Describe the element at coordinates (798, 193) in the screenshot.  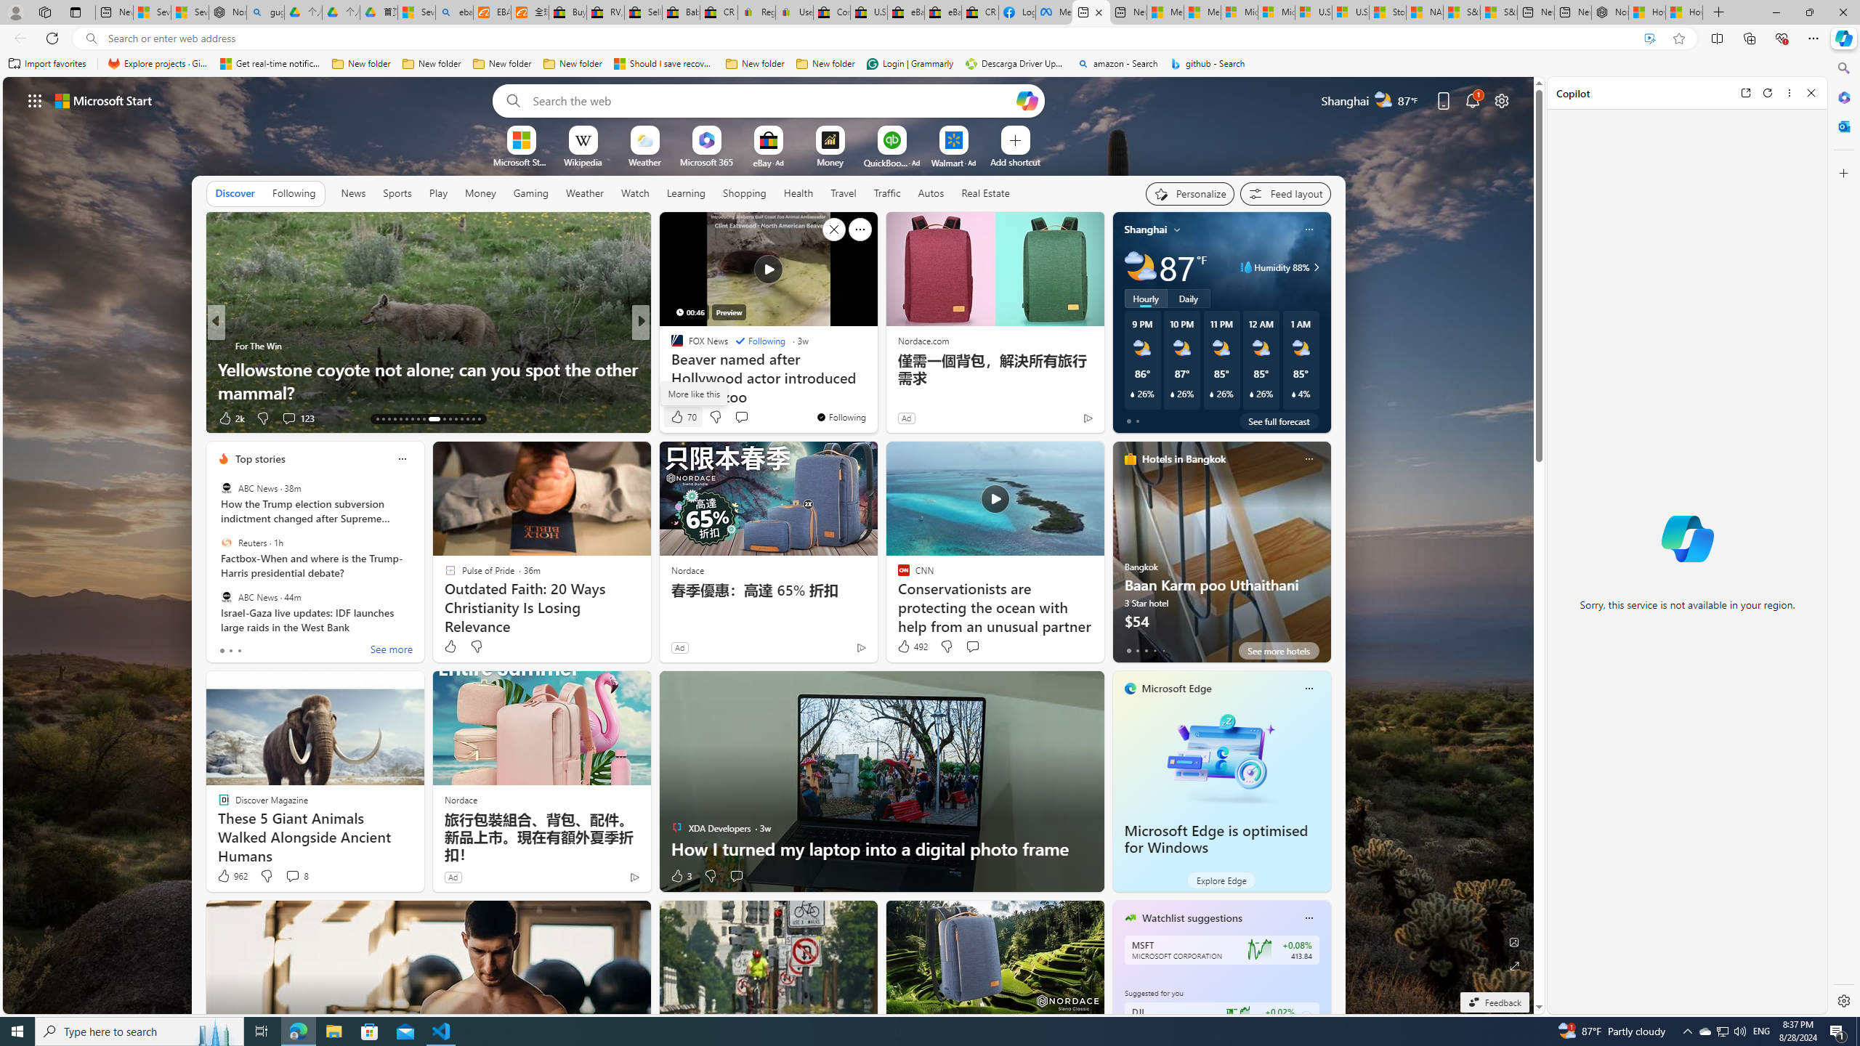
I see `Health` at that location.